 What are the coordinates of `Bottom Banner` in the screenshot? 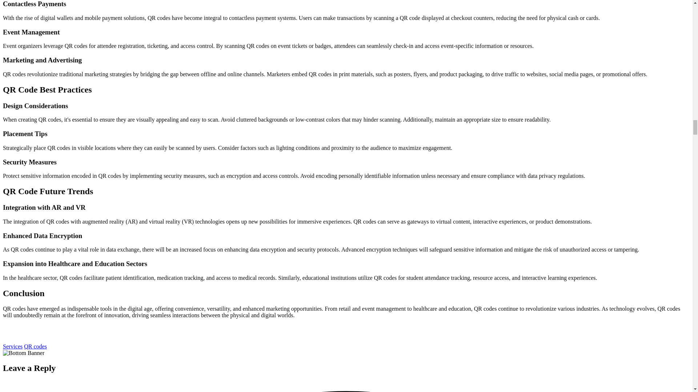 It's located at (23, 353).